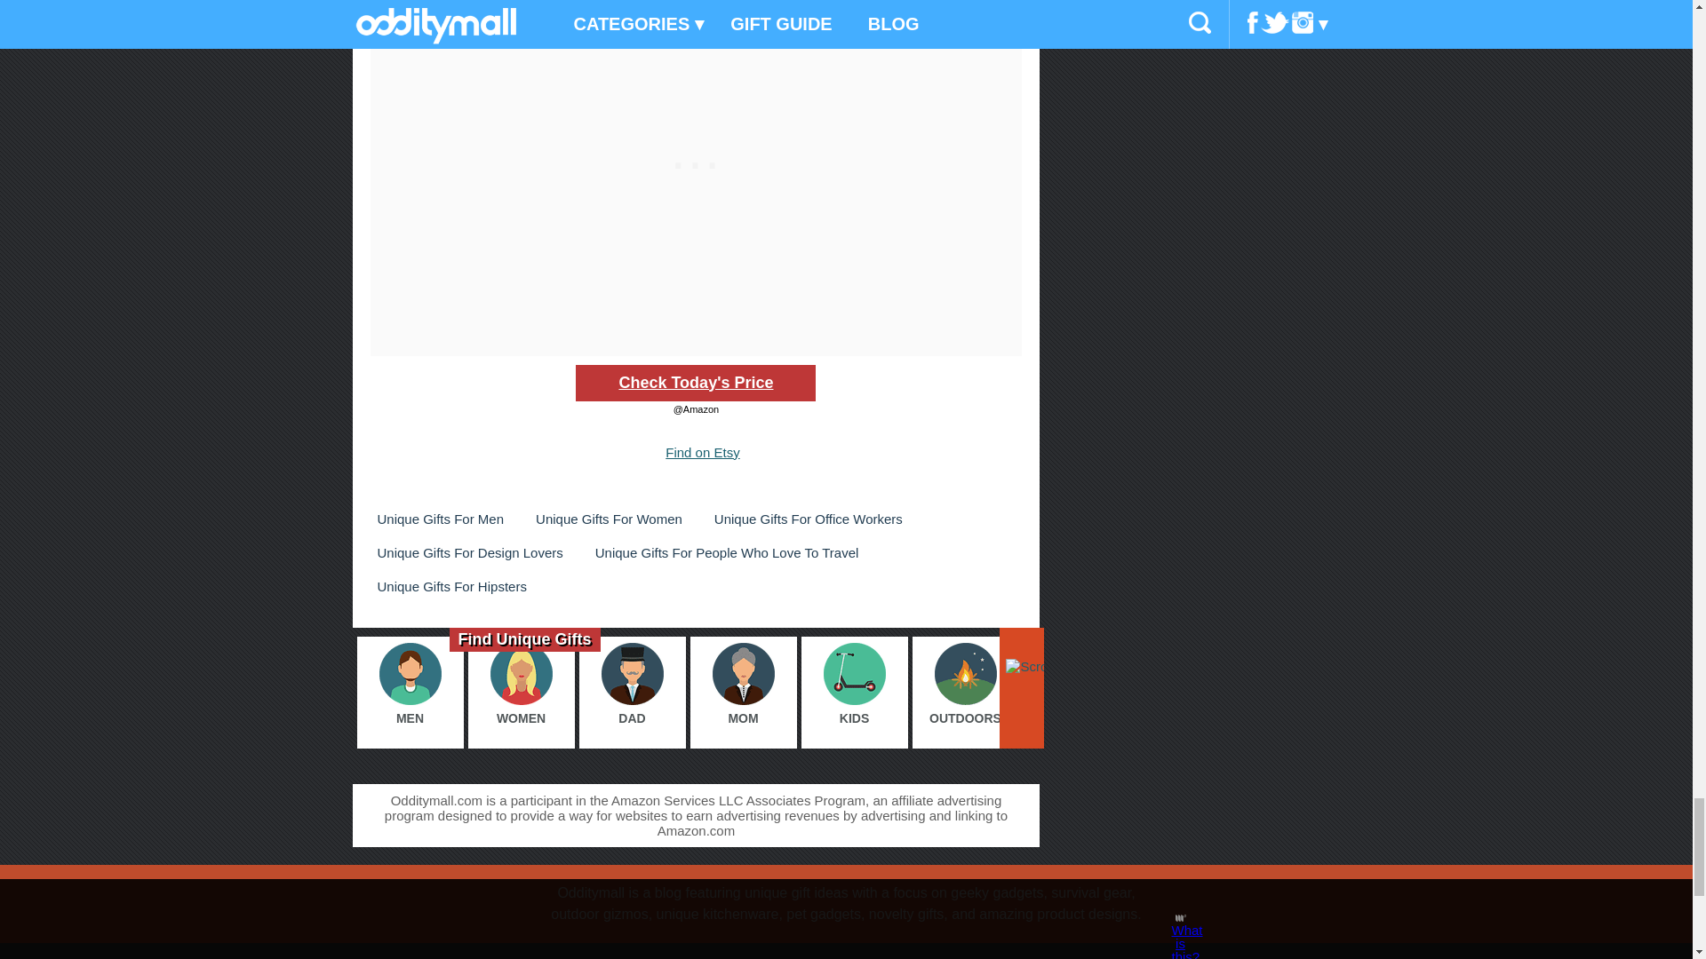 Image resolution: width=1706 pixels, height=959 pixels. Describe the element at coordinates (451, 586) in the screenshot. I see `Unique Gifts For Hipsters` at that location.